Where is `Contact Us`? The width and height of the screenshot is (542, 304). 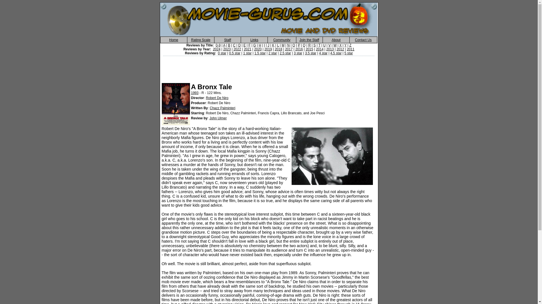
Contact Us is located at coordinates (363, 39).